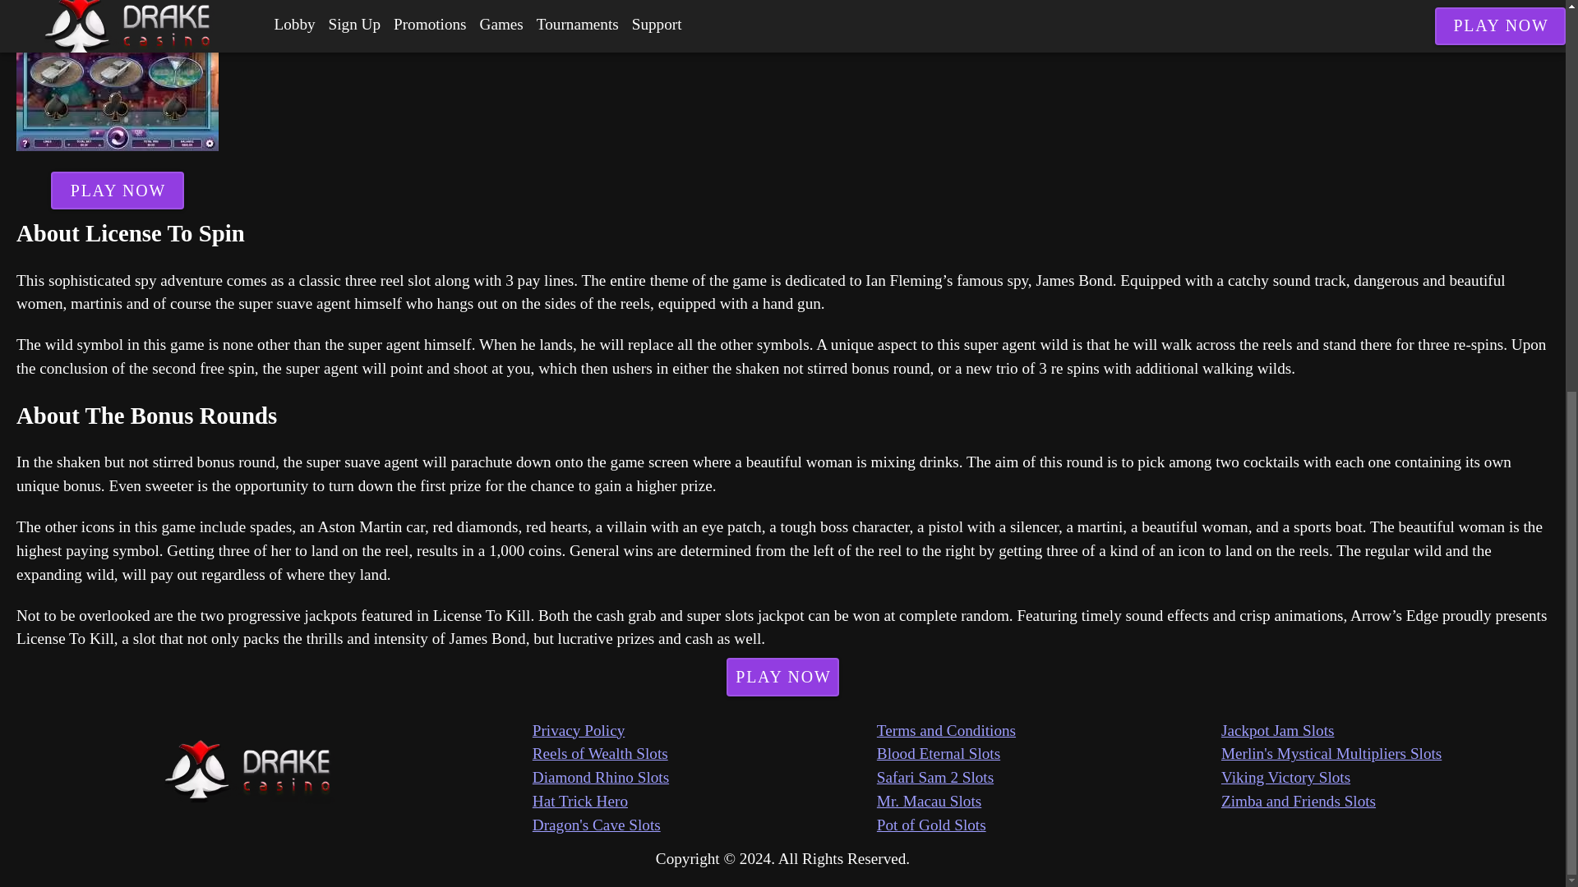  Describe the element at coordinates (1049, 779) in the screenshot. I see `Safari Sam 2 Slots` at that location.